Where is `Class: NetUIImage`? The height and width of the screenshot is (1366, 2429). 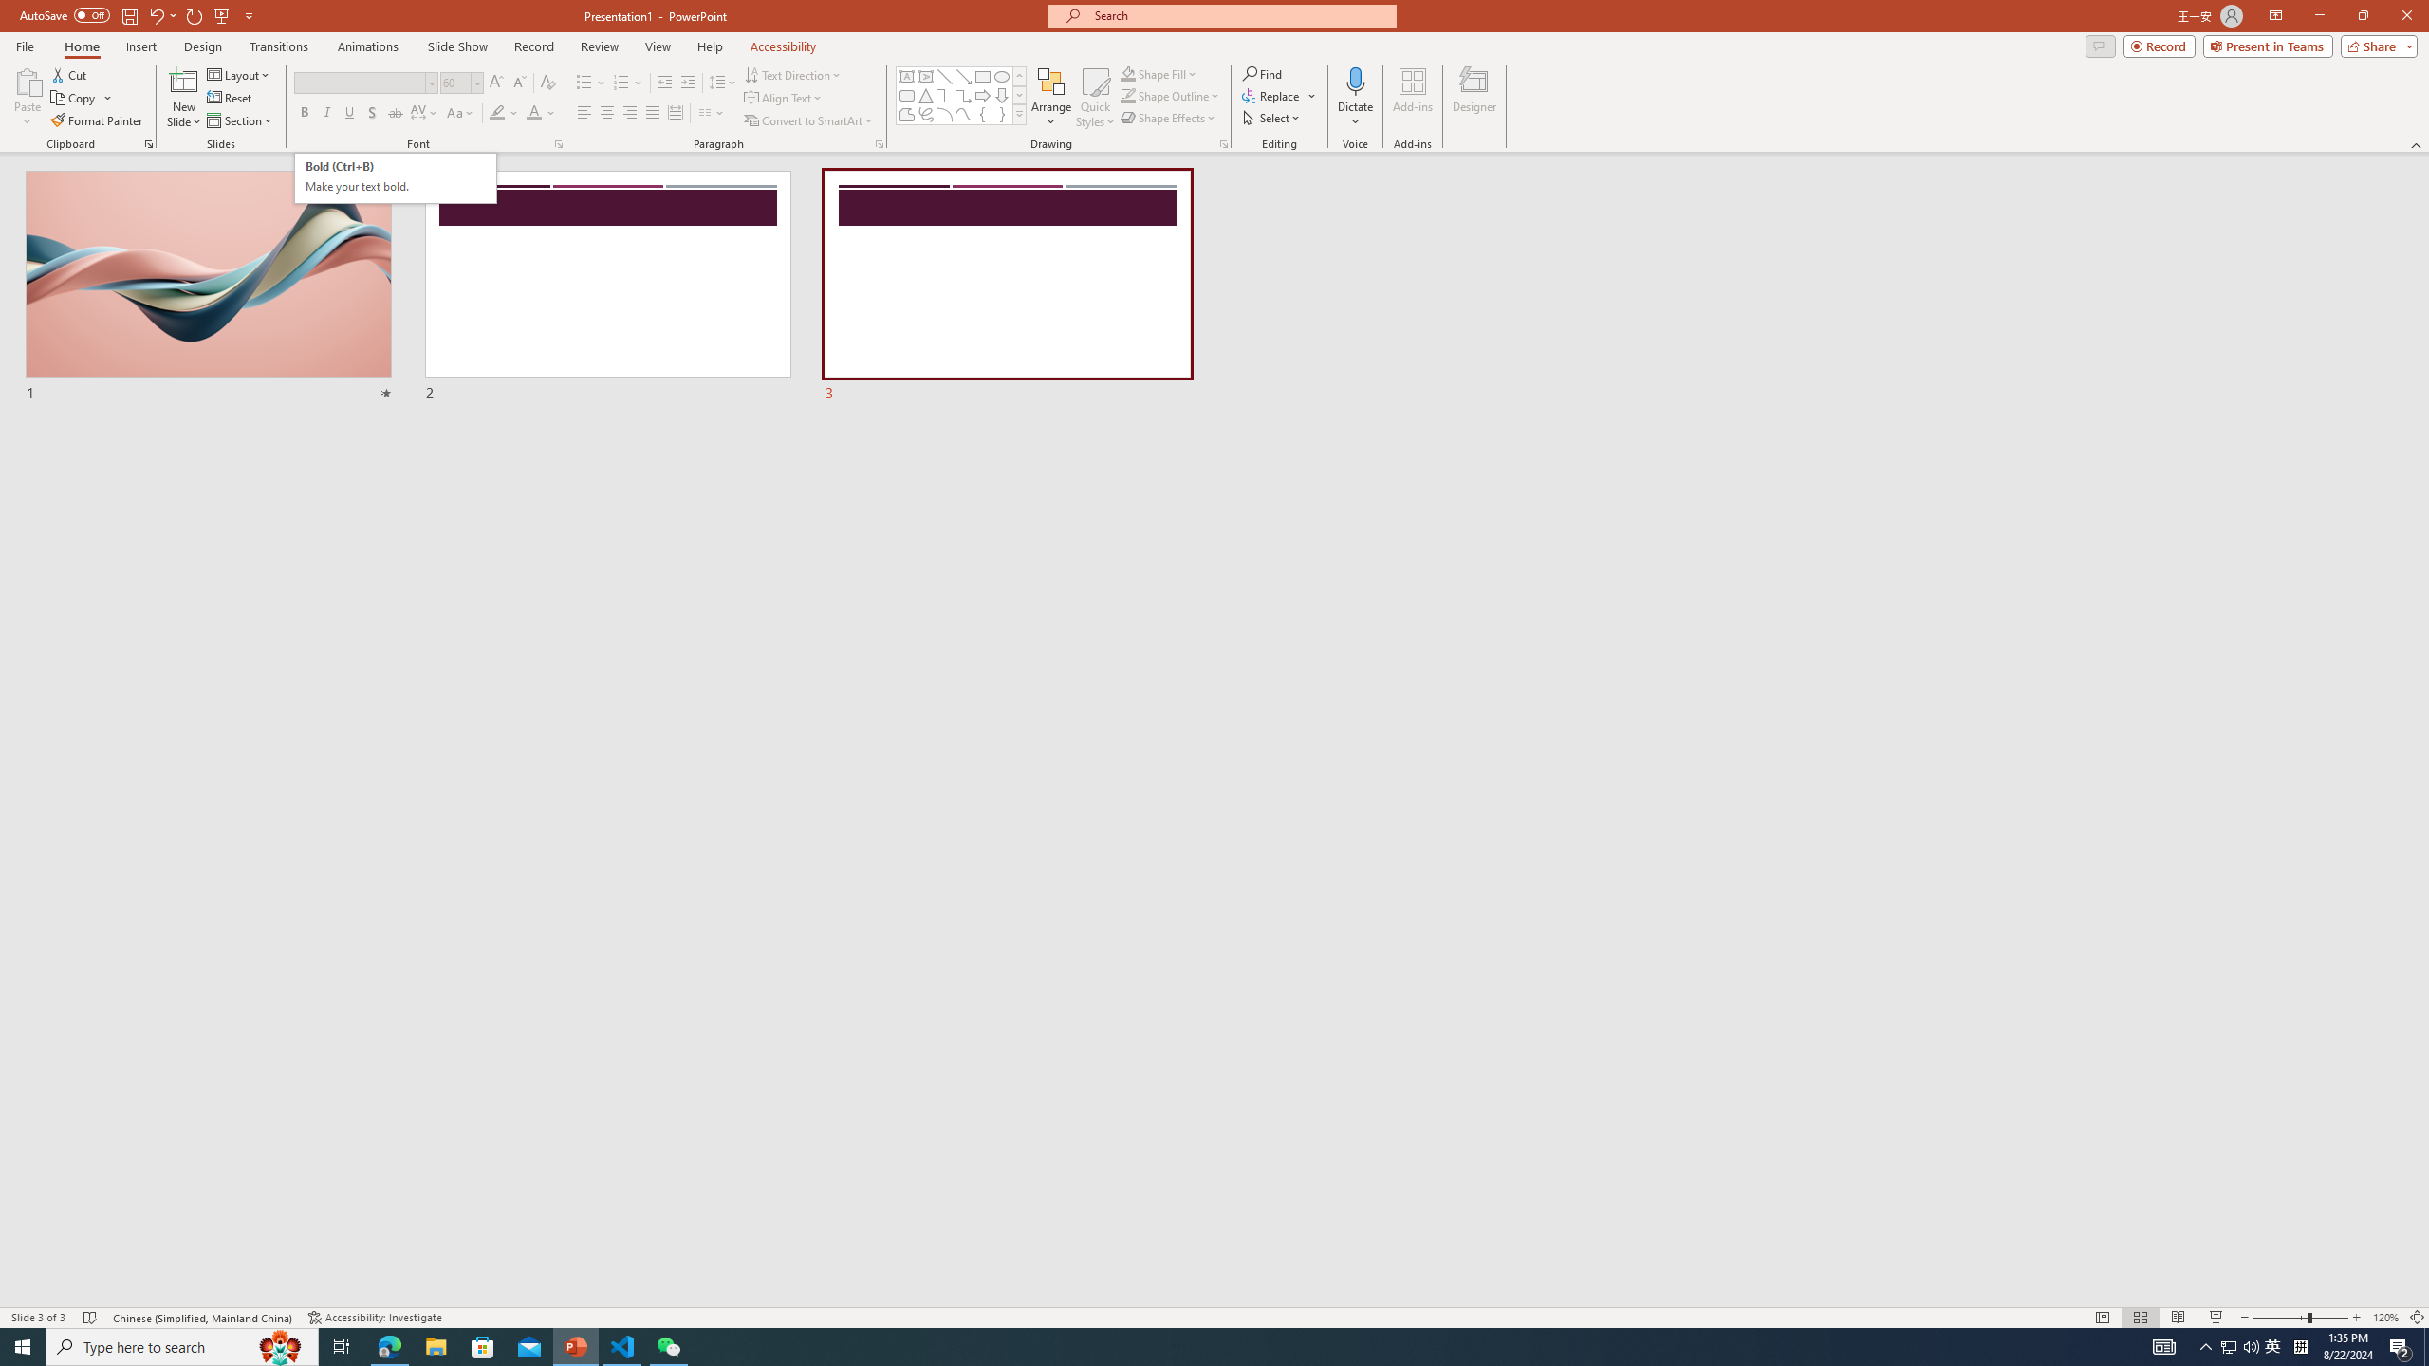 Class: NetUIImage is located at coordinates (1019, 114).